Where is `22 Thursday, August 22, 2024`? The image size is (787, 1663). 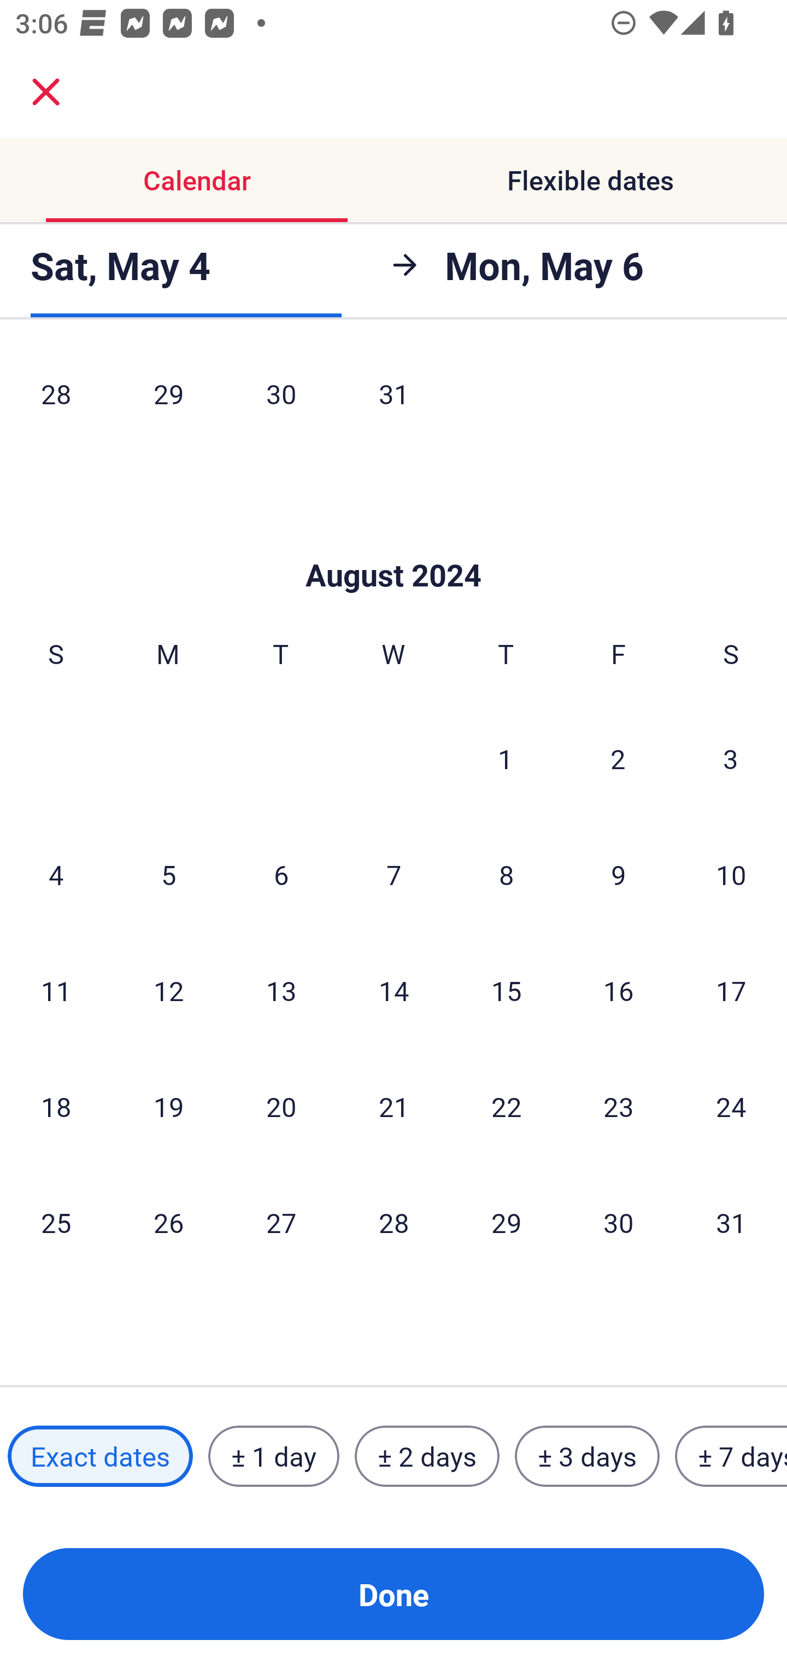 22 Thursday, August 22, 2024 is located at coordinates (506, 1106).